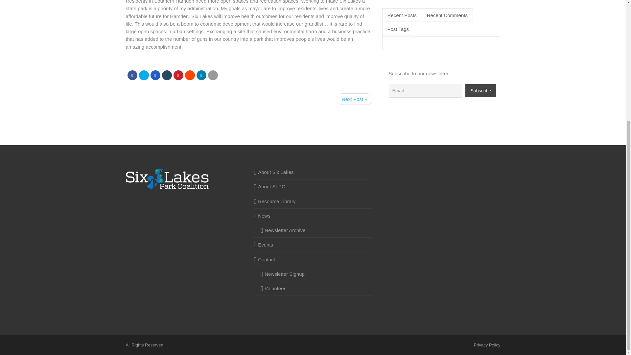  What do you see at coordinates (189, 75) in the screenshot?
I see `Share on Linkedin` at bounding box center [189, 75].